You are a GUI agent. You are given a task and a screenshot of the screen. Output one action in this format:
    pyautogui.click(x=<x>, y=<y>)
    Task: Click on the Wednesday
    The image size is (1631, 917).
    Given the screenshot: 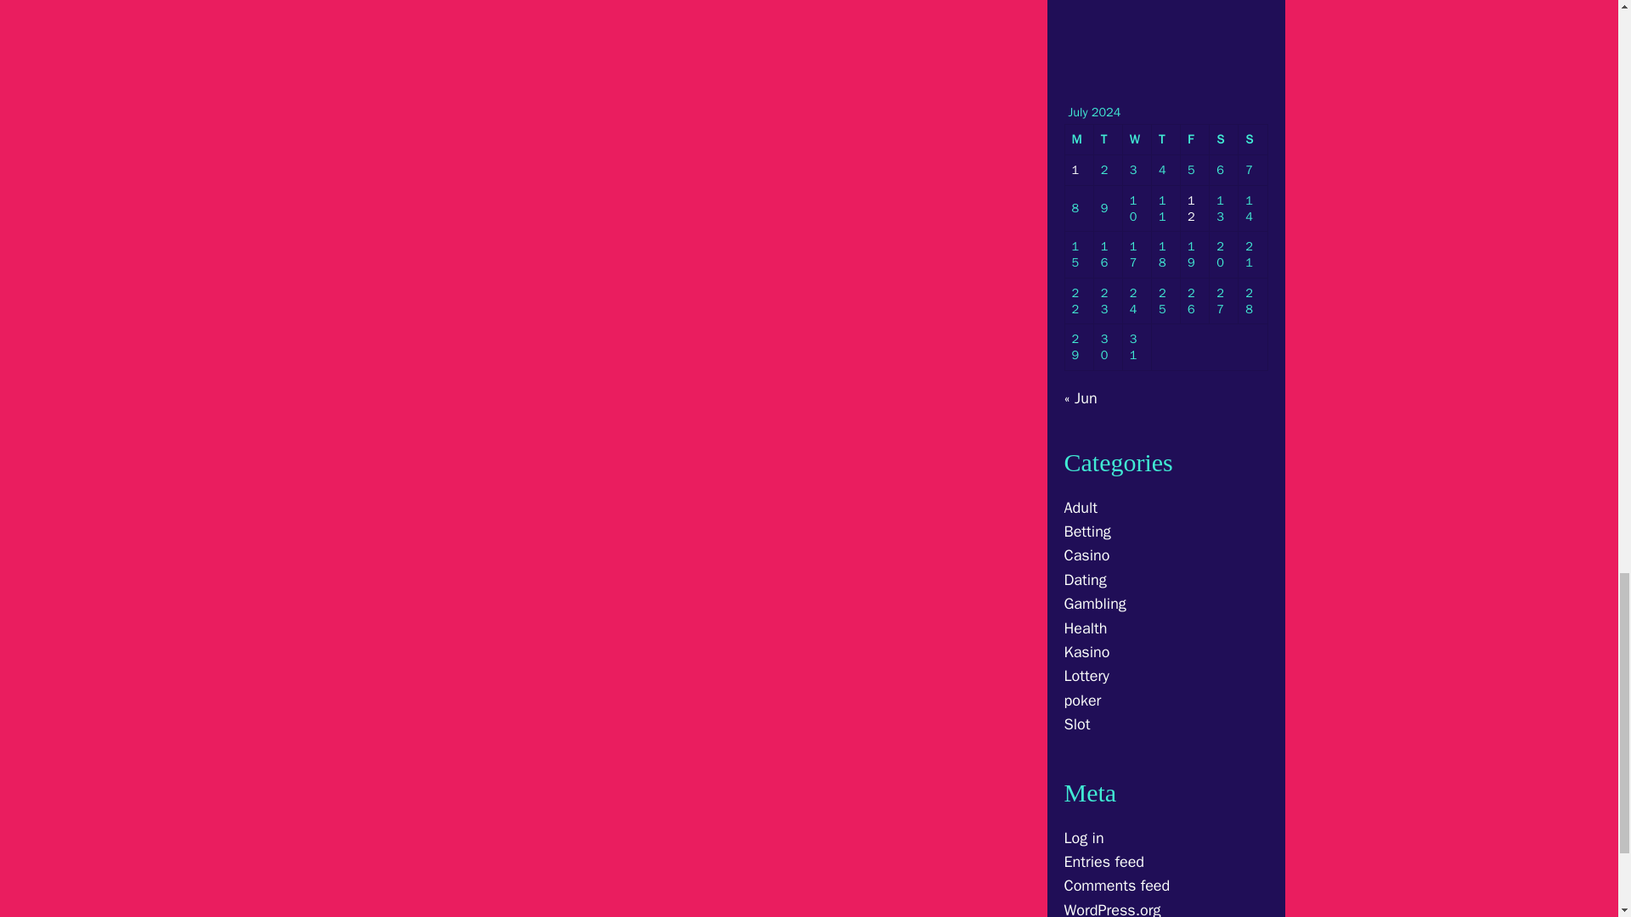 What is the action you would take?
    pyautogui.click(x=1137, y=139)
    